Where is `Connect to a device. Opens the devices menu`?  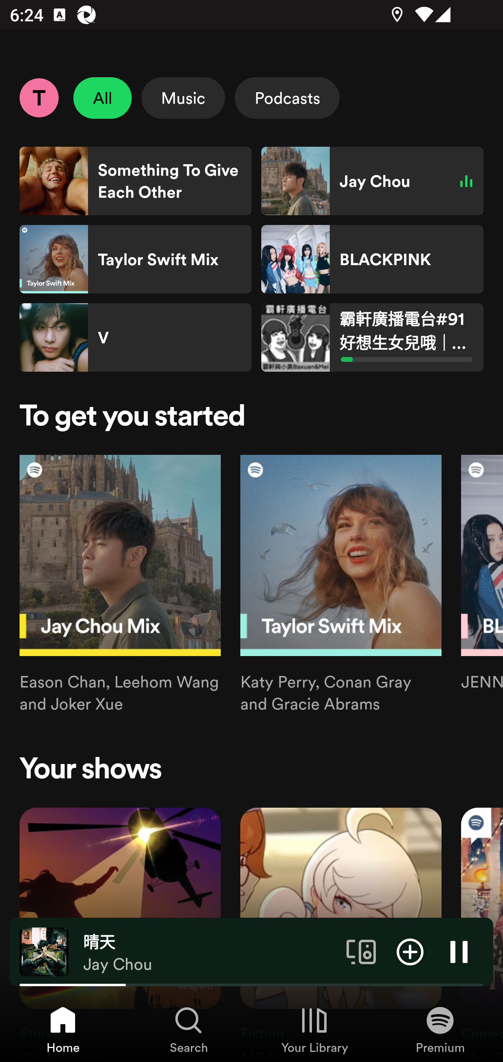
Connect to a device. Opens the devices menu is located at coordinates (361, 951).